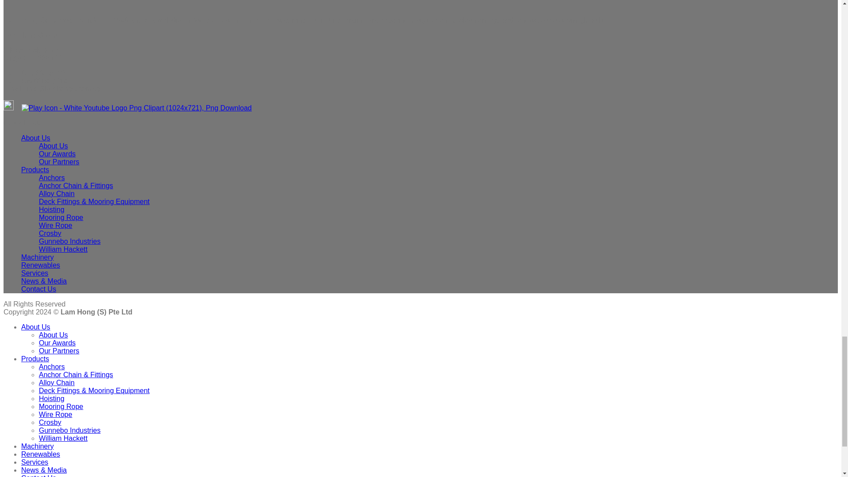 This screenshot has height=477, width=848. What do you see at coordinates (59, 162) in the screenshot?
I see `Our Partners` at bounding box center [59, 162].